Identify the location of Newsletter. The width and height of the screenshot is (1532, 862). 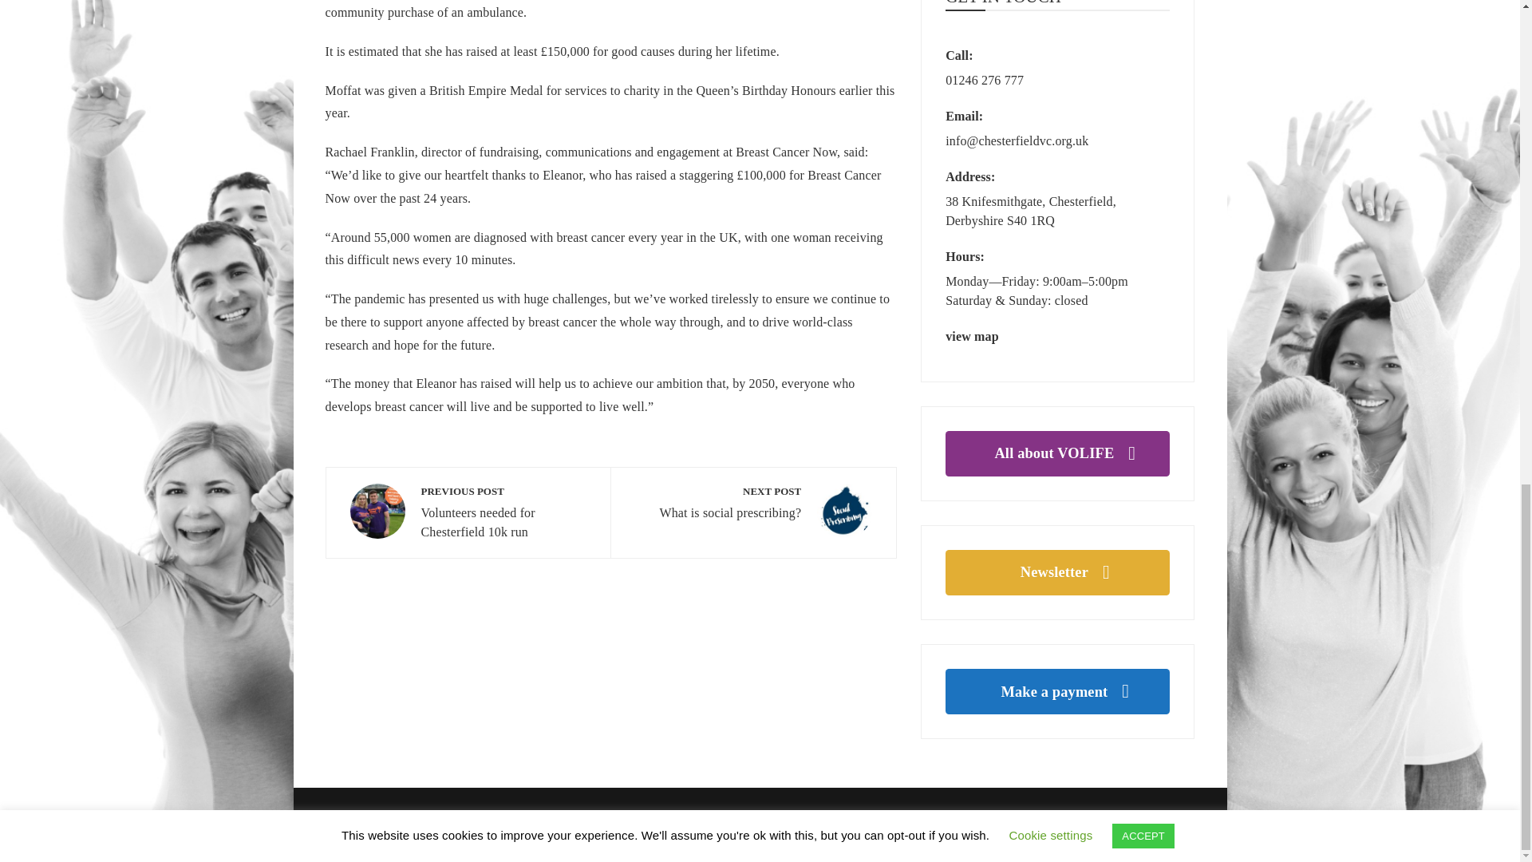
(1057, 573).